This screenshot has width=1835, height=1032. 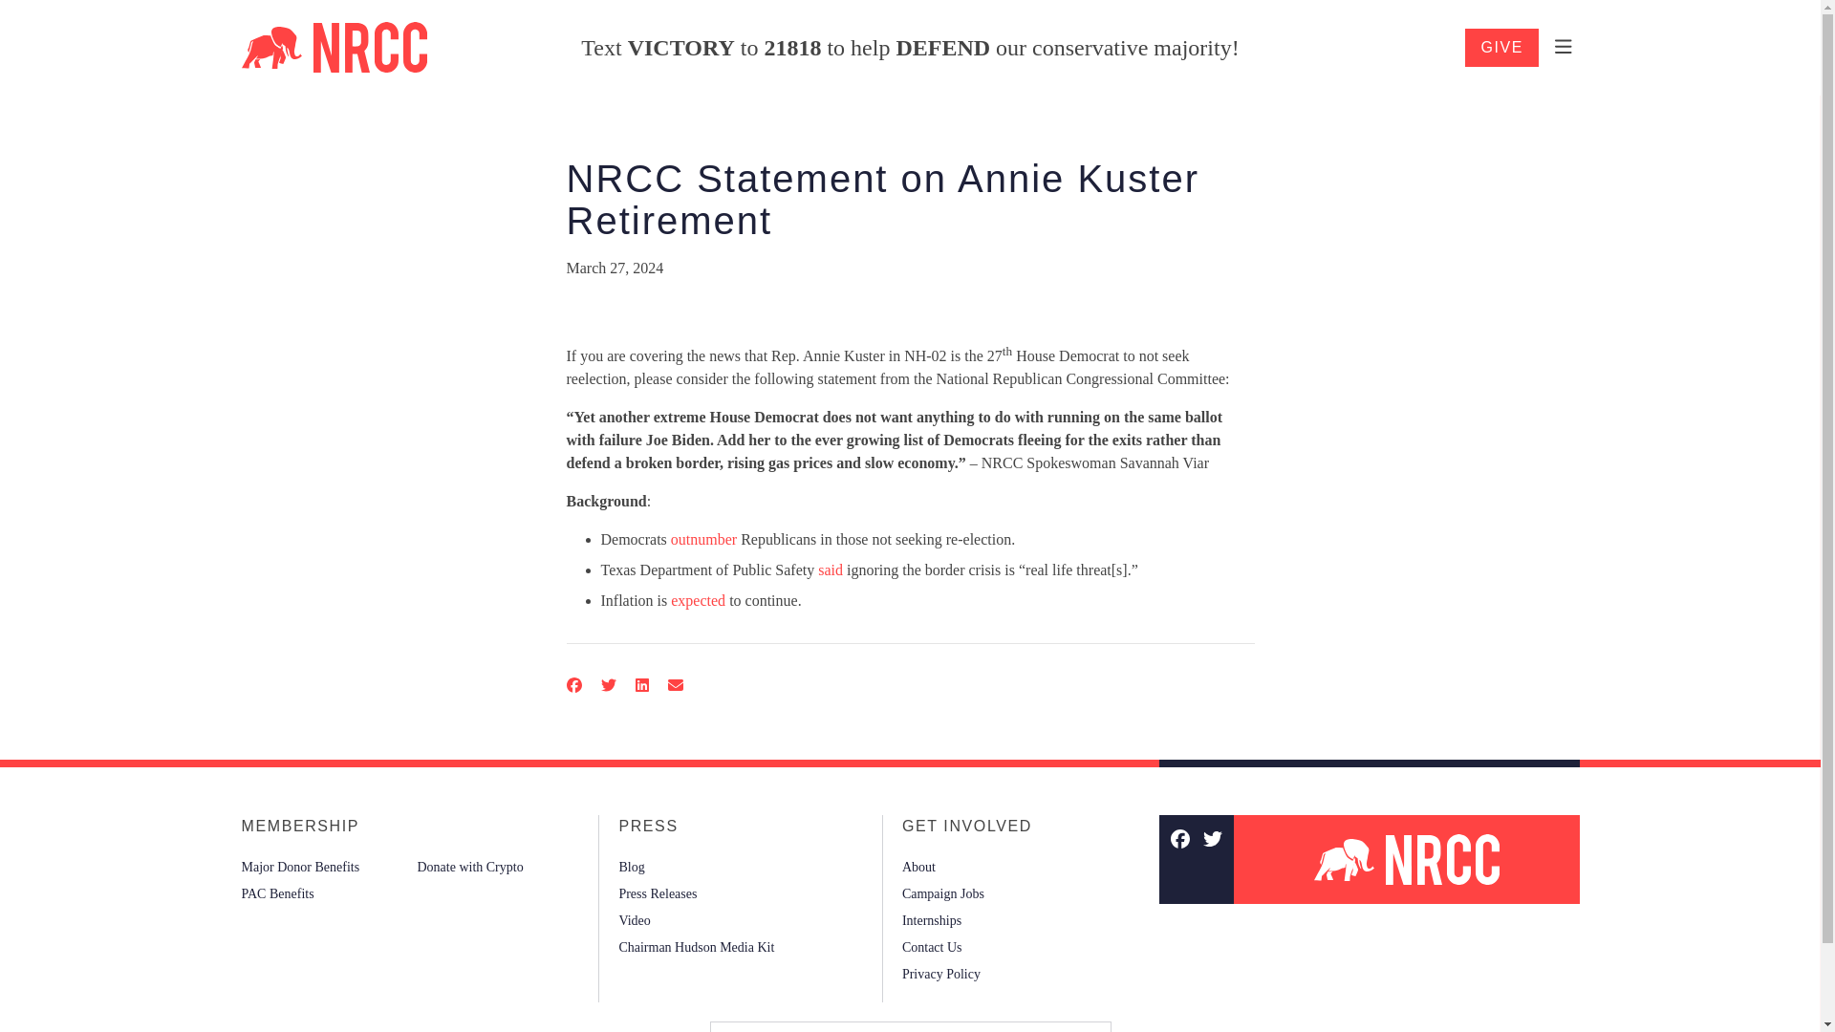 I want to click on Share via Email, so click(x=674, y=685).